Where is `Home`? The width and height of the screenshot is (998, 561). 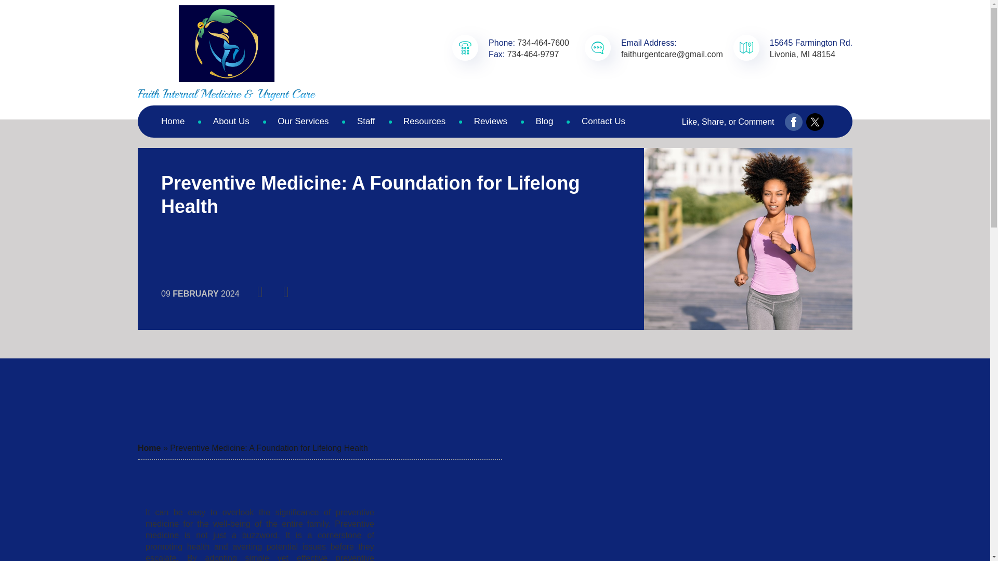
Home is located at coordinates (149, 448).